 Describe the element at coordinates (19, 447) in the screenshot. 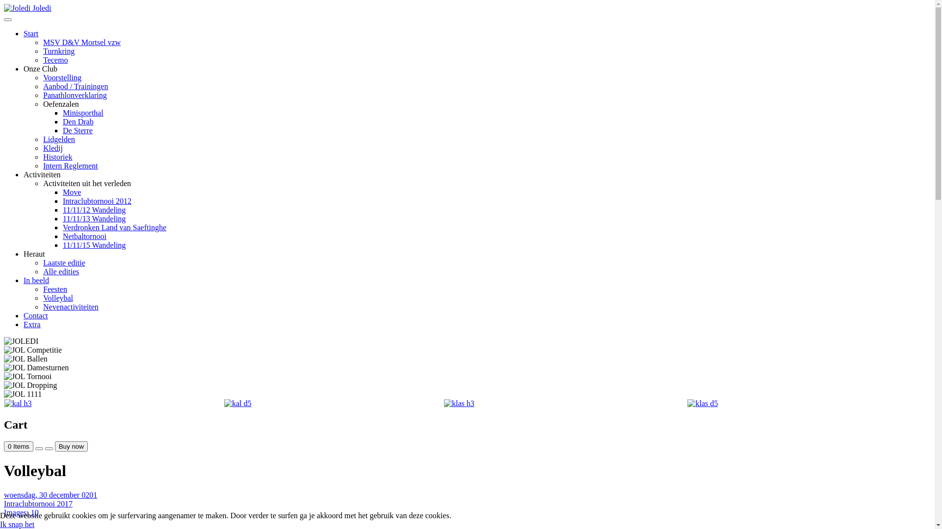

I see `0 Items` at that location.